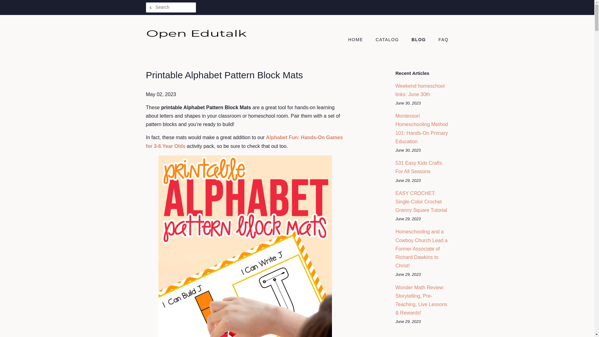 The image size is (599, 337). I want to click on BLOG, so click(419, 40).